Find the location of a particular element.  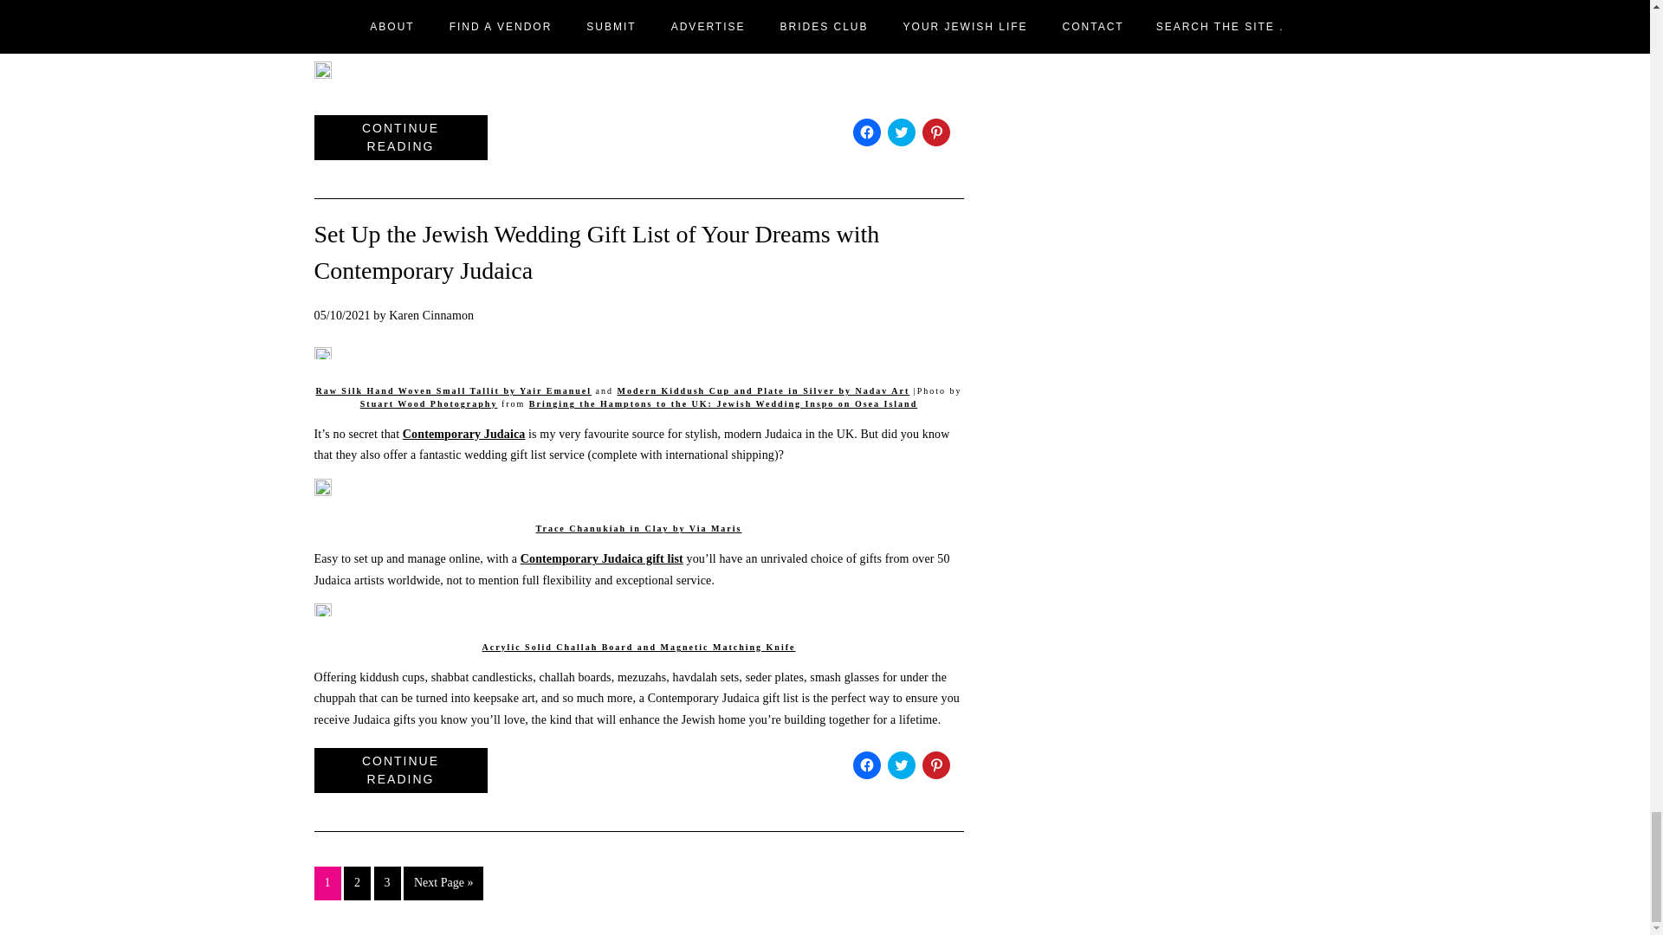

Click to share on Facebook is located at coordinates (865, 765).